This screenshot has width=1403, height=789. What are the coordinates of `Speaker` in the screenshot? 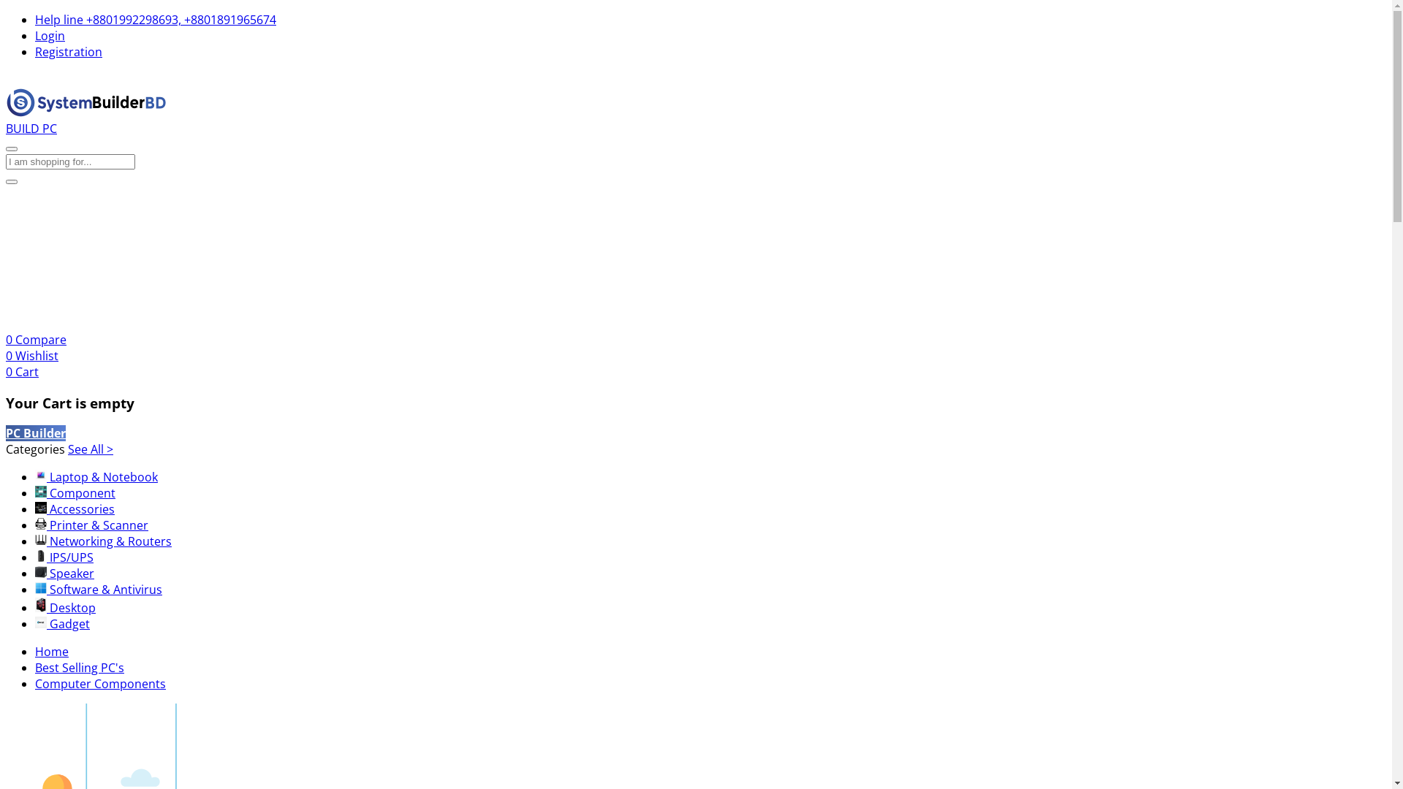 It's located at (64, 573).